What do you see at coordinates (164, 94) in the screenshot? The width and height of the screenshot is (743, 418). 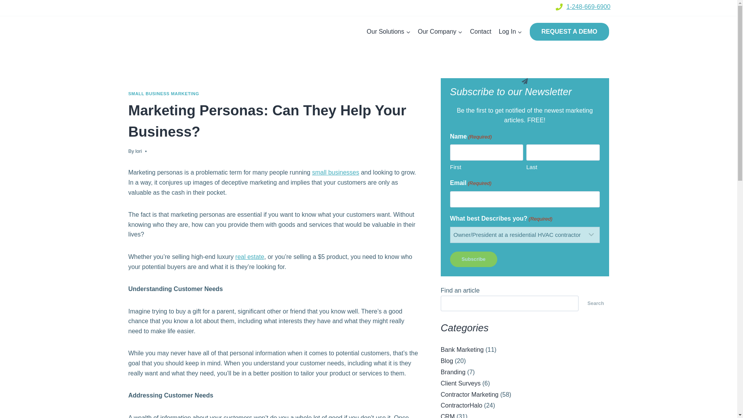 I see `SMALL BUSINESS MARKETING` at bounding box center [164, 94].